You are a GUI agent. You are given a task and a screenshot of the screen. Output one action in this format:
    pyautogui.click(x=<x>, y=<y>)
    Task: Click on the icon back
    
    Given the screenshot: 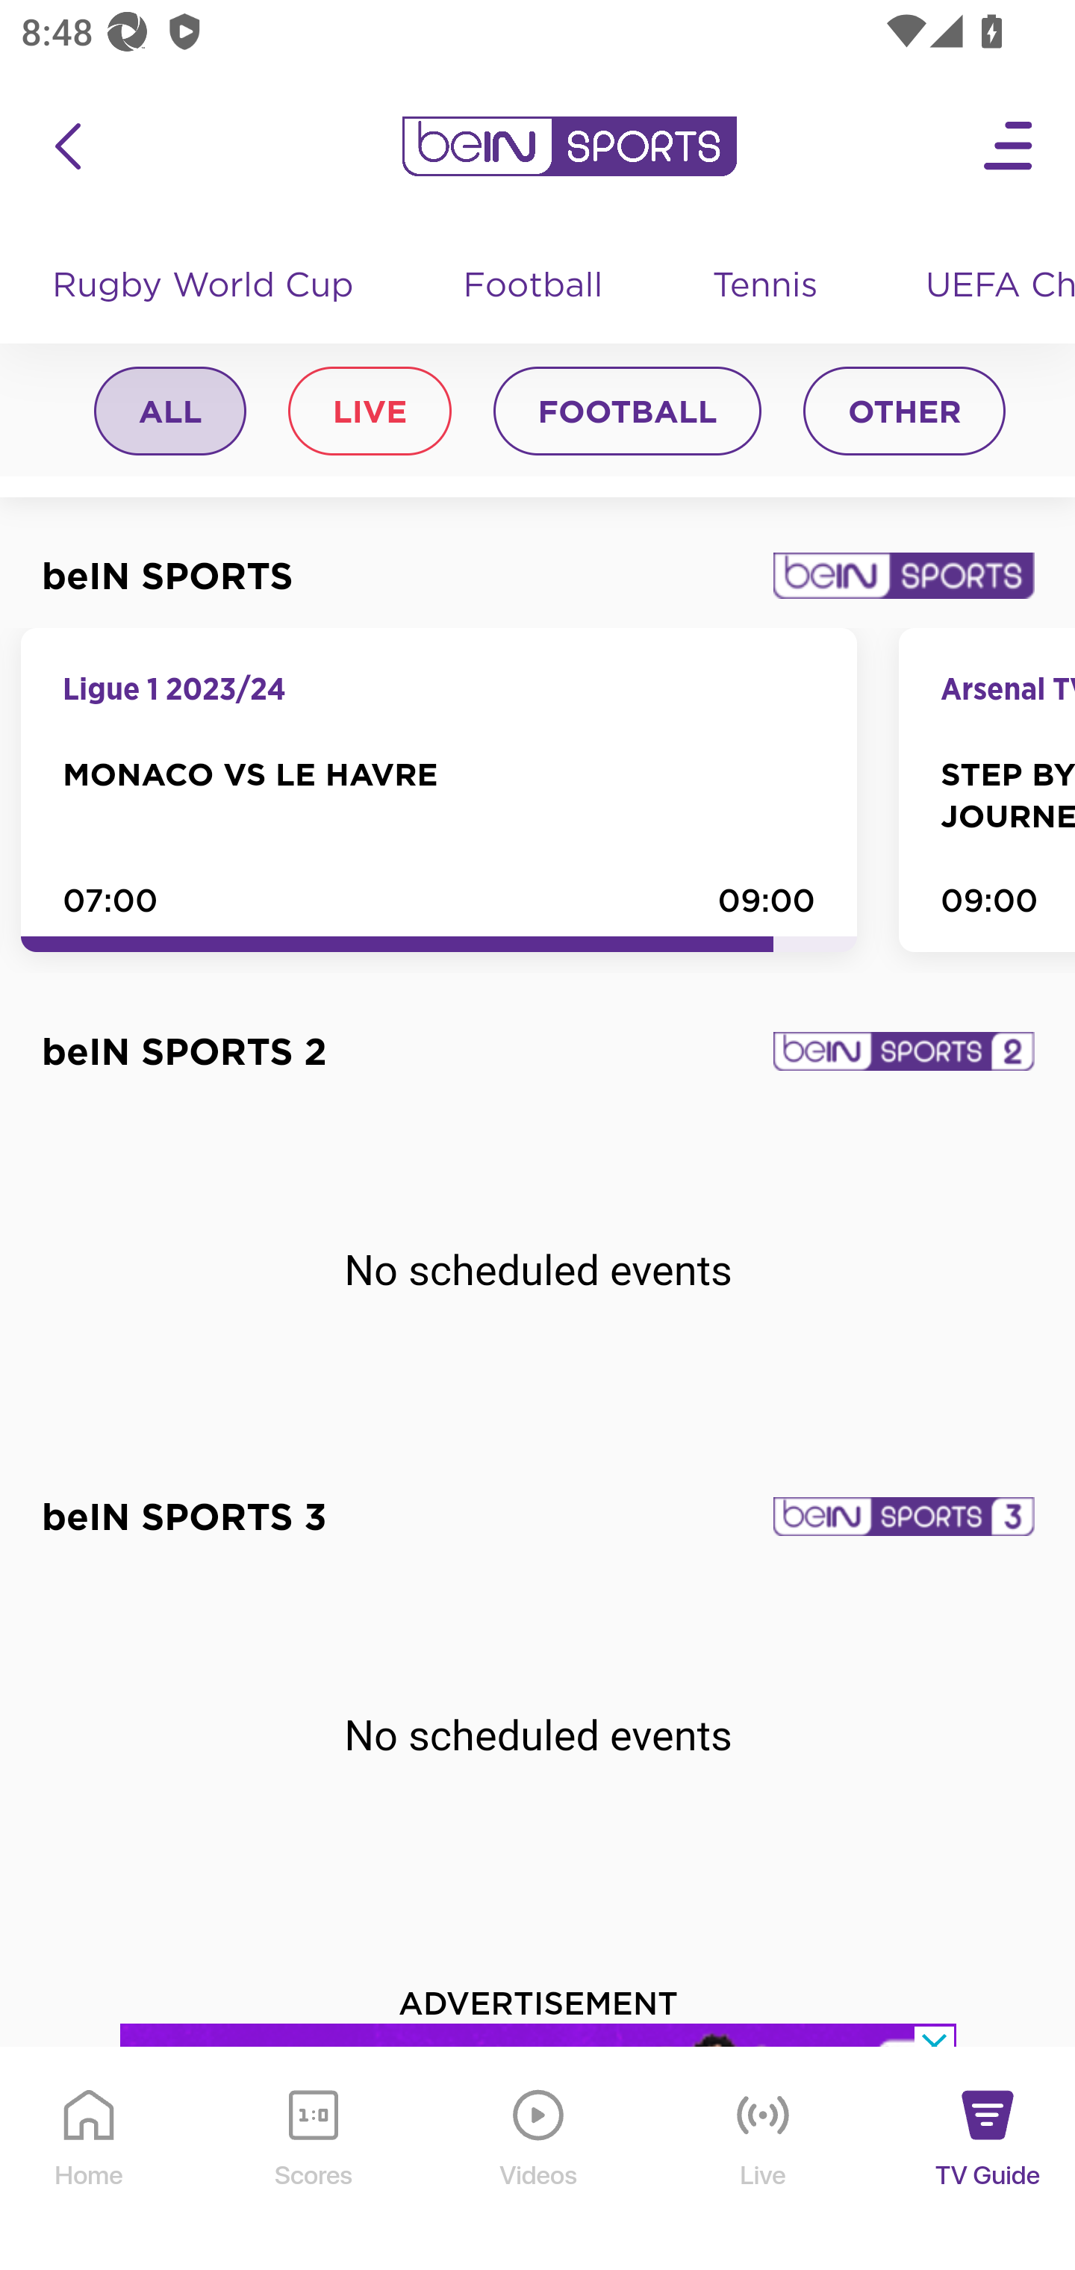 What is the action you would take?
    pyautogui.click(x=67, y=147)
    